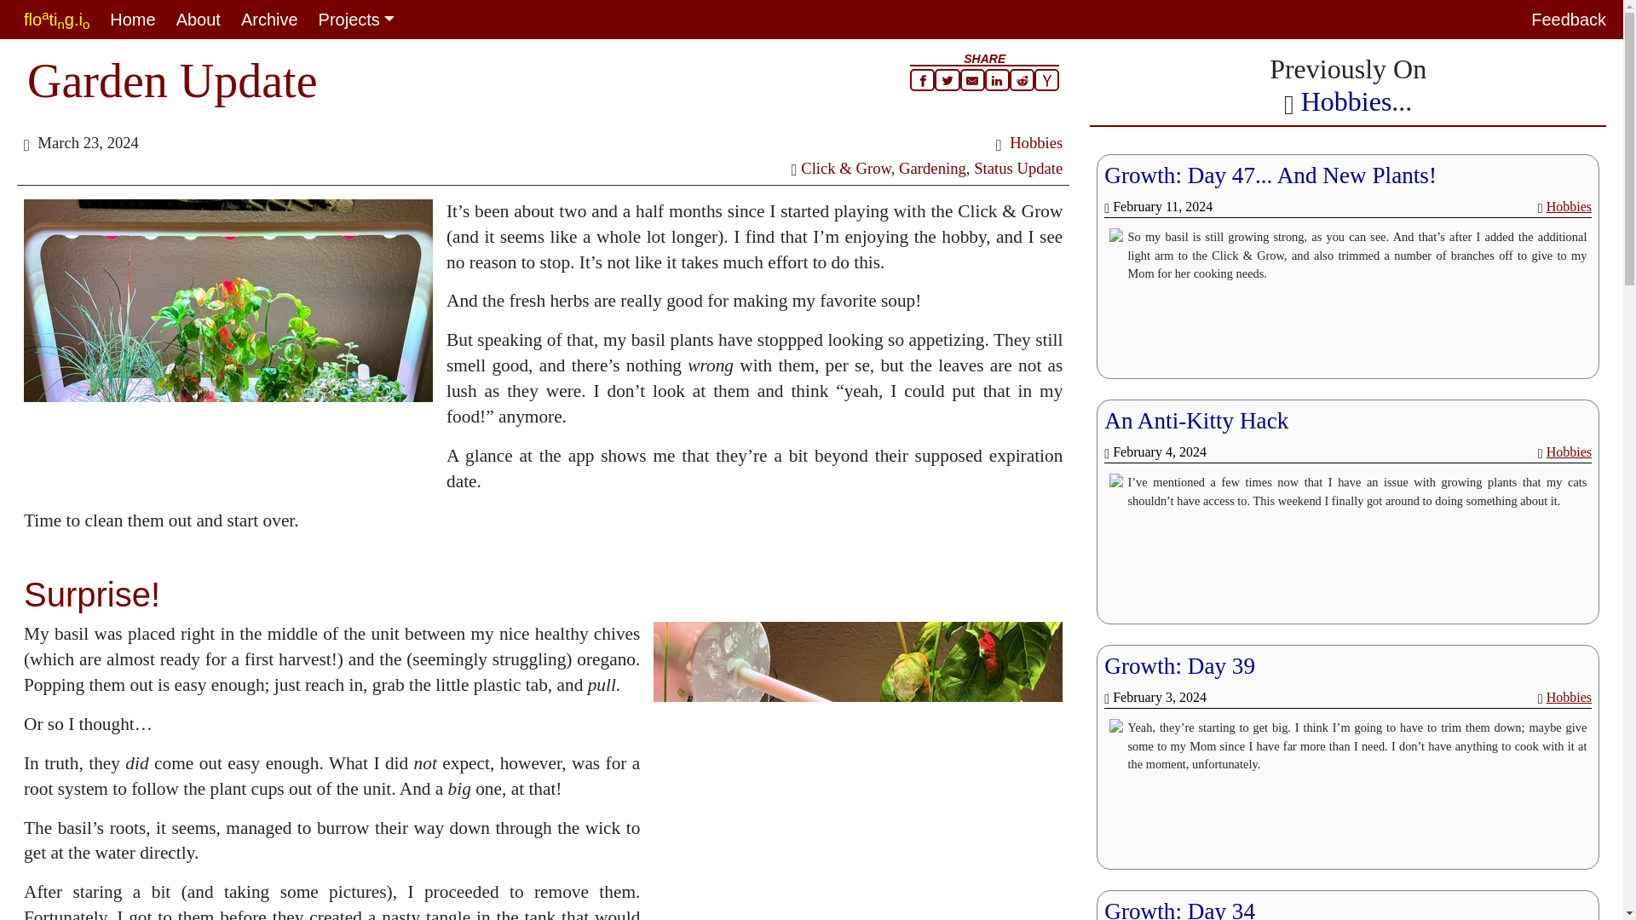 This screenshot has width=1636, height=920. Describe the element at coordinates (1017, 168) in the screenshot. I see `Status Update` at that location.